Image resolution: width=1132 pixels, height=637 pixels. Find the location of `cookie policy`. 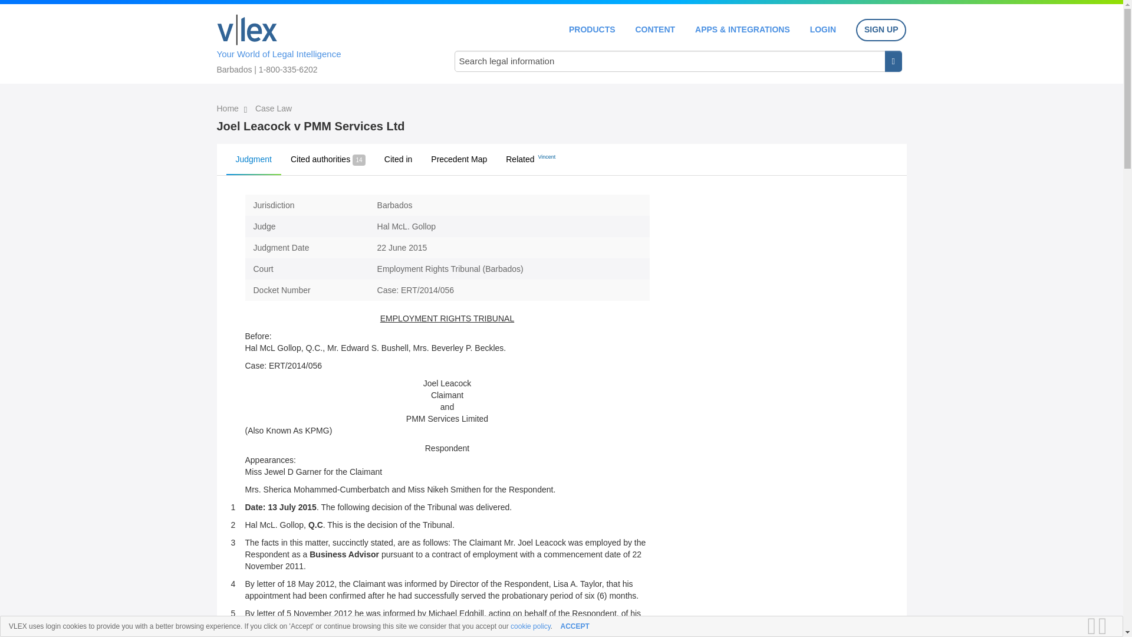

cookie policy is located at coordinates (530, 626).